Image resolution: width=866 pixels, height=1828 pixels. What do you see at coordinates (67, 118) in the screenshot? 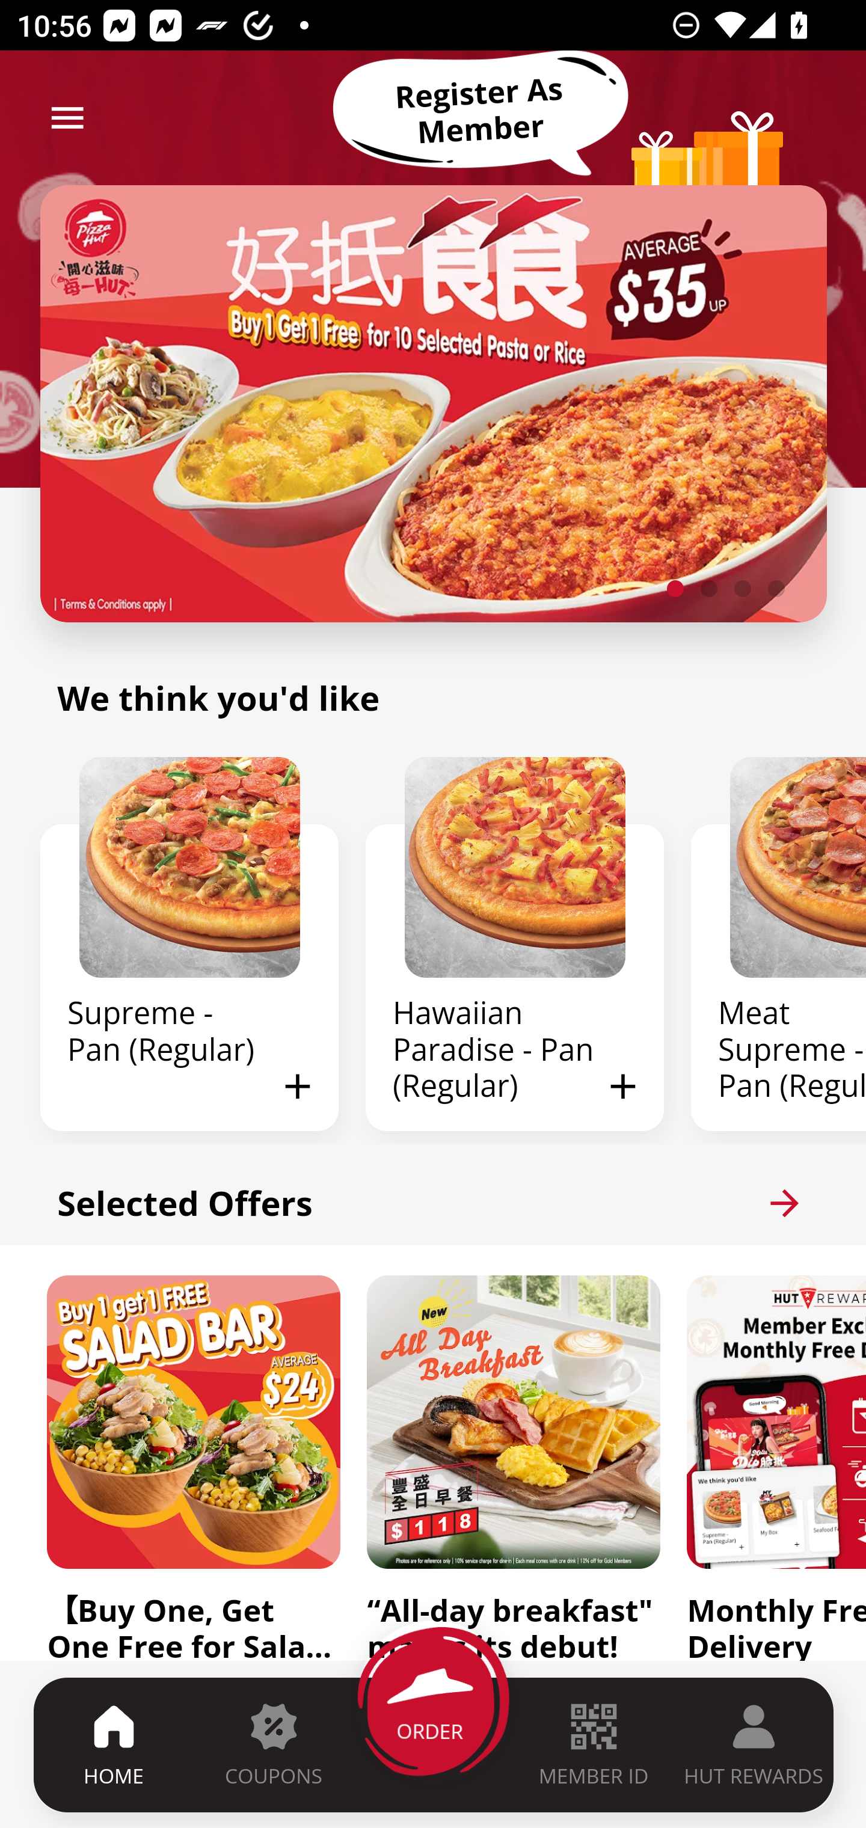
I see `menu` at bounding box center [67, 118].